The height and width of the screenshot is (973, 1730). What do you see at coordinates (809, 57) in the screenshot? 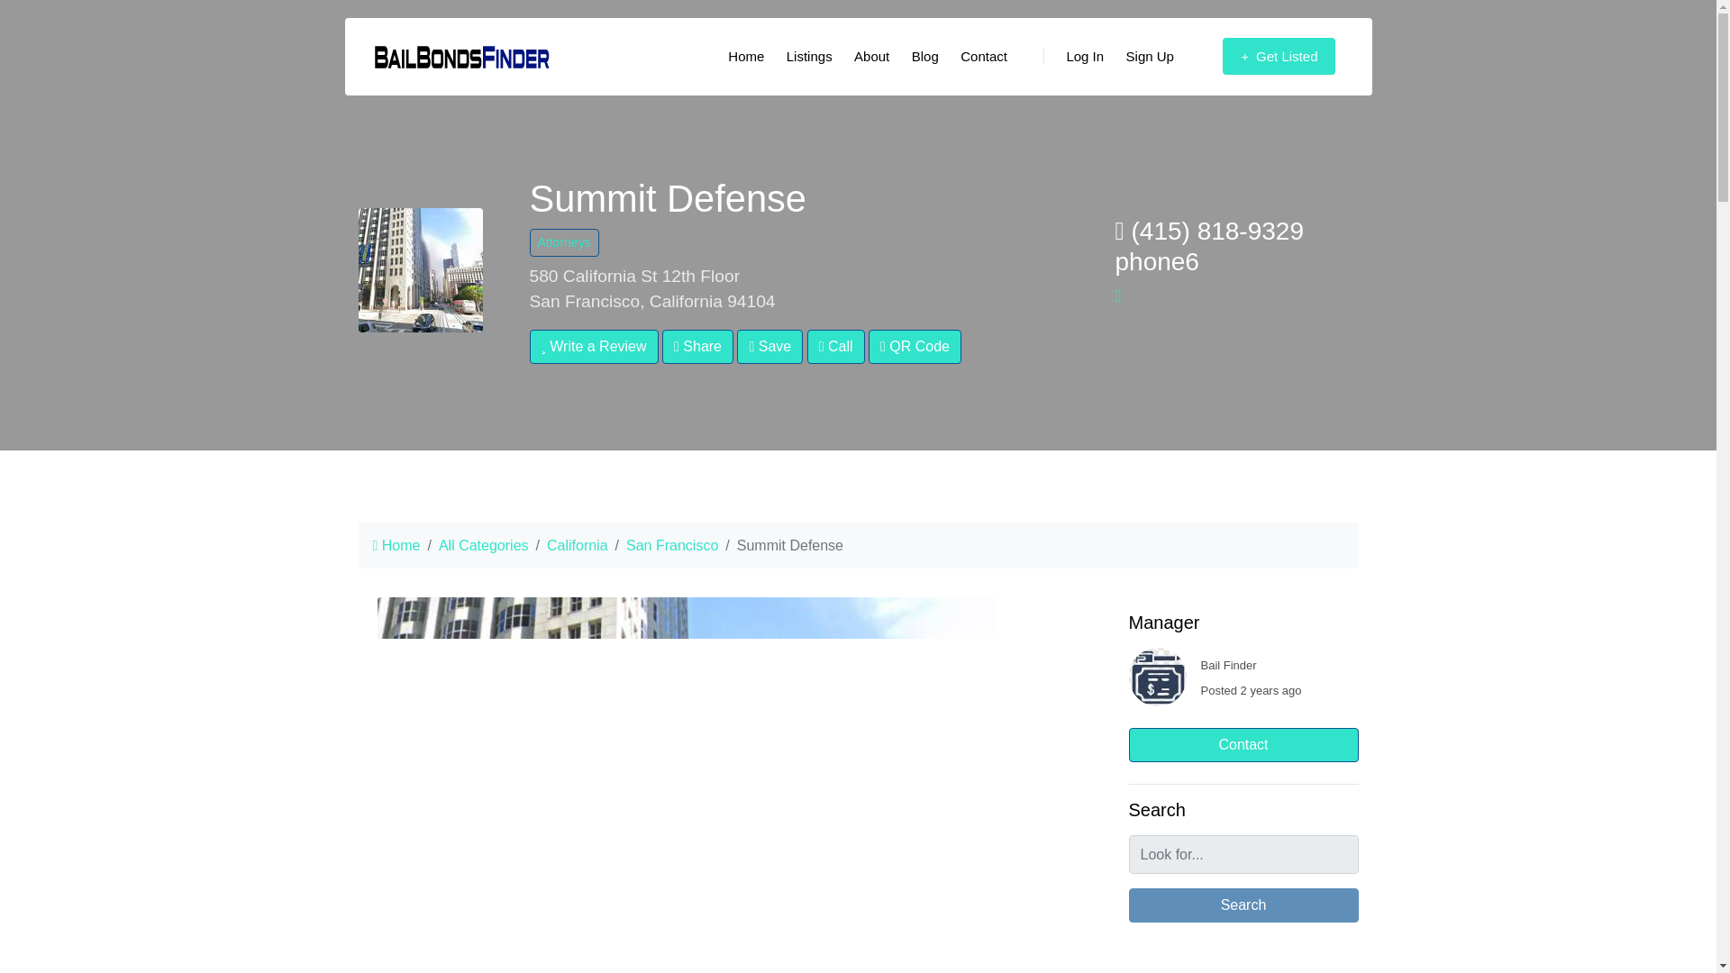
I see `Listings` at bounding box center [809, 57].